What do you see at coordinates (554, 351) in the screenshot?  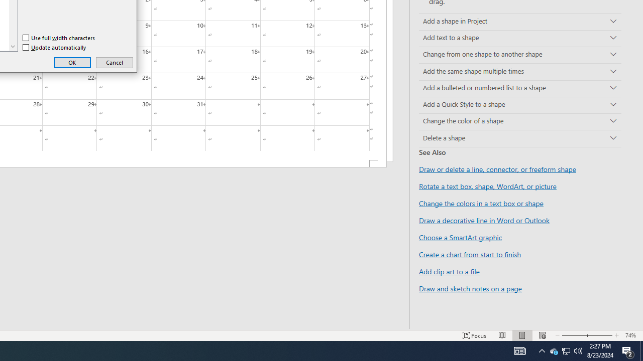 I see `Notification Chevron` at bounding box center [554, 351].